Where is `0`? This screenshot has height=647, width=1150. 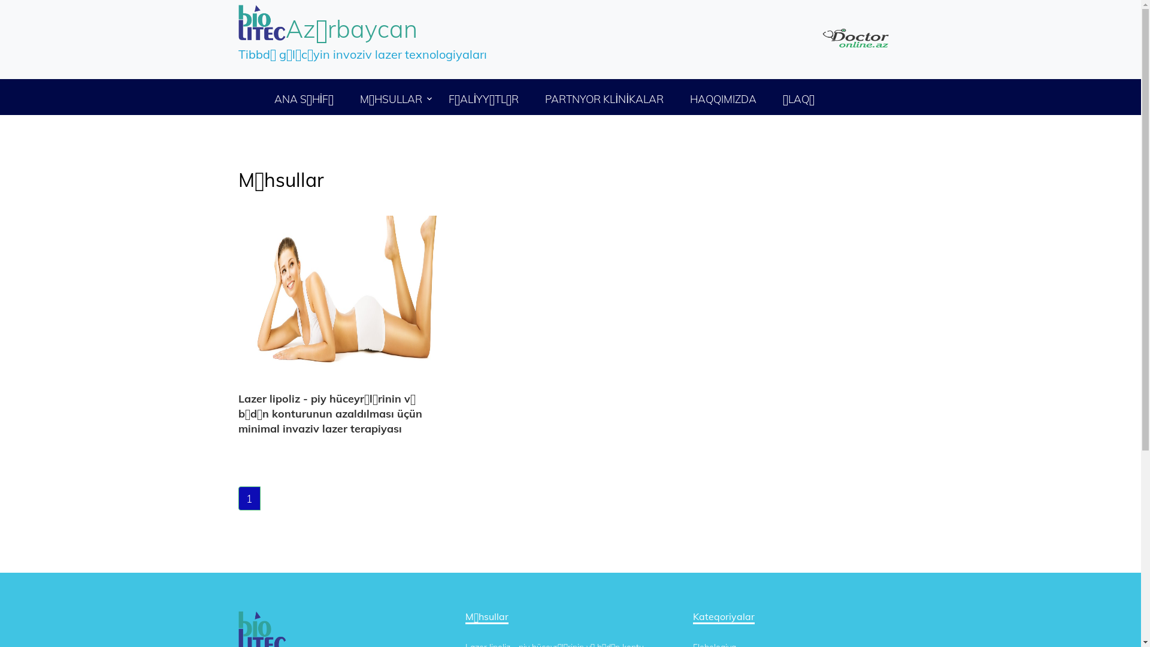 0 is located at coordinates (408, 228).